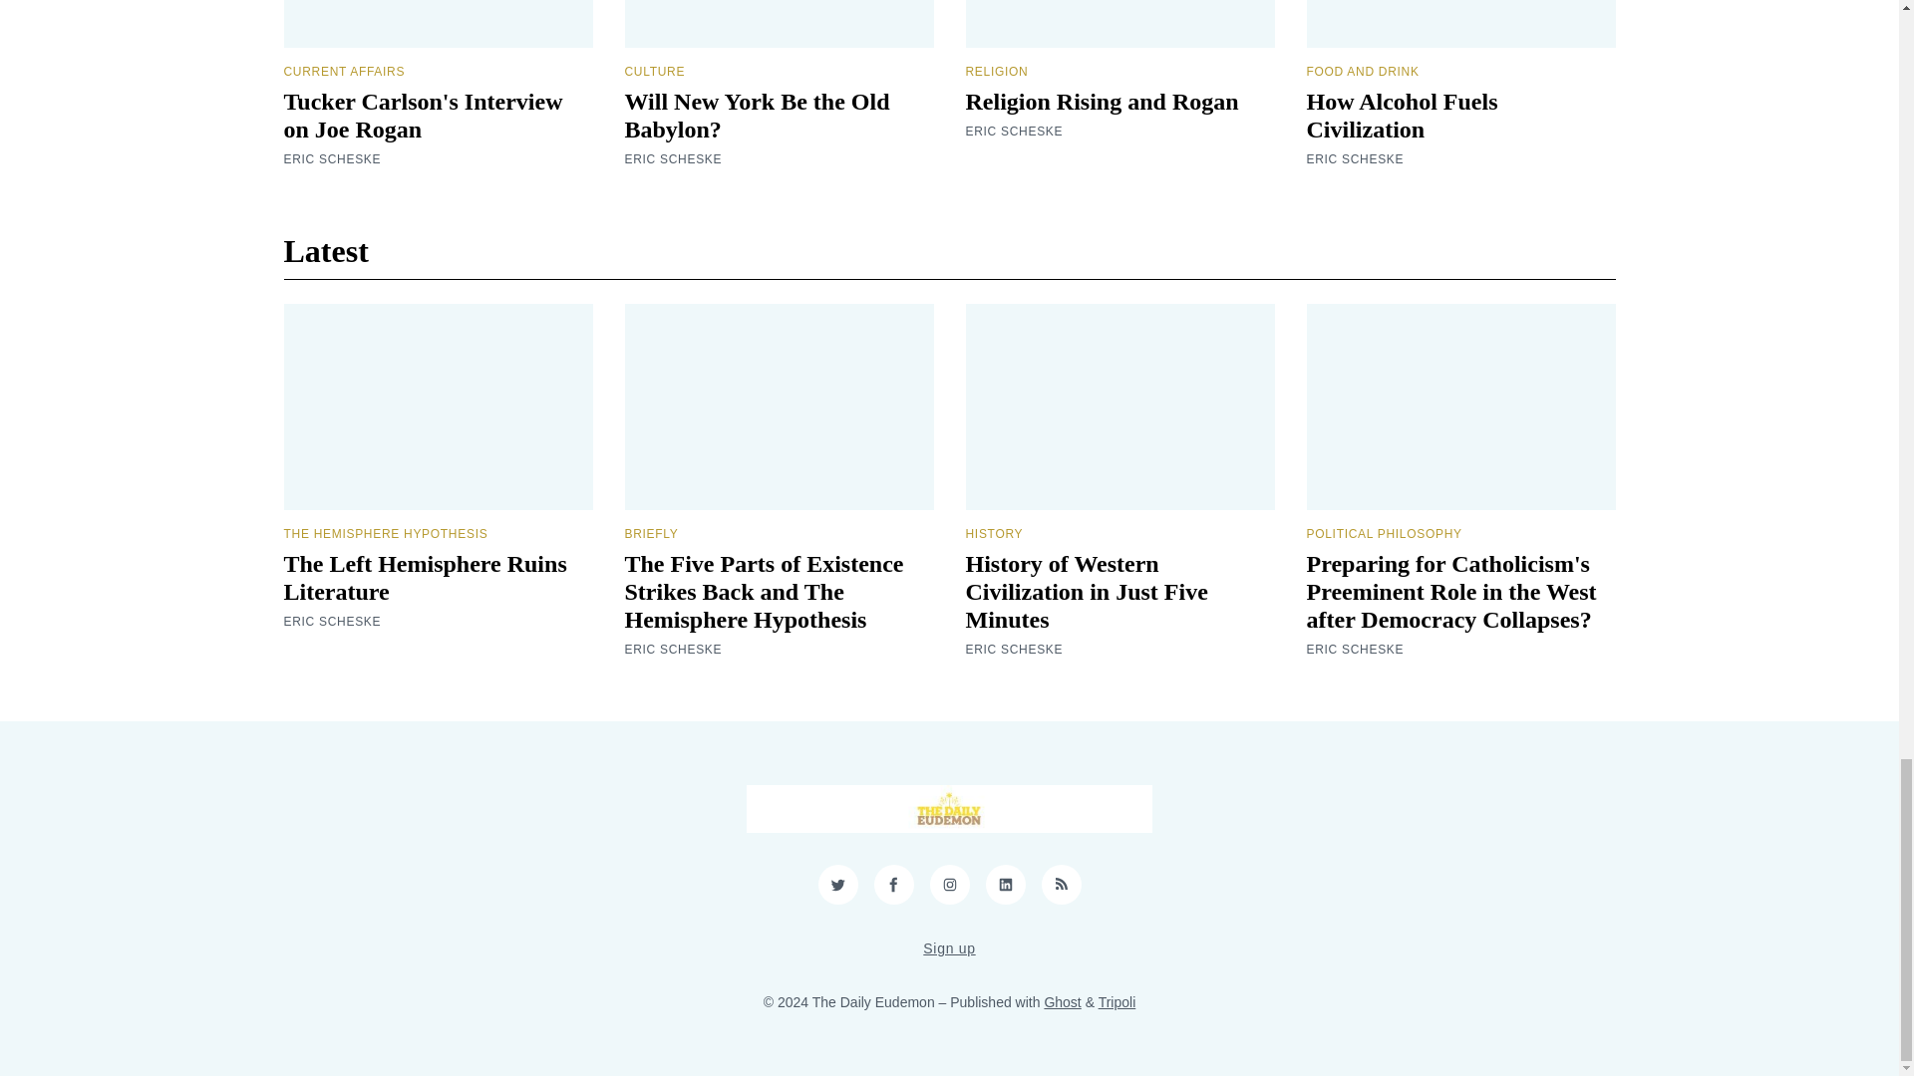 Image resolution: width=1914 pixels, height=1076 pixels. I want to click on Tucker Carlson's Interview on Joe Rogan, so click(423, 115).